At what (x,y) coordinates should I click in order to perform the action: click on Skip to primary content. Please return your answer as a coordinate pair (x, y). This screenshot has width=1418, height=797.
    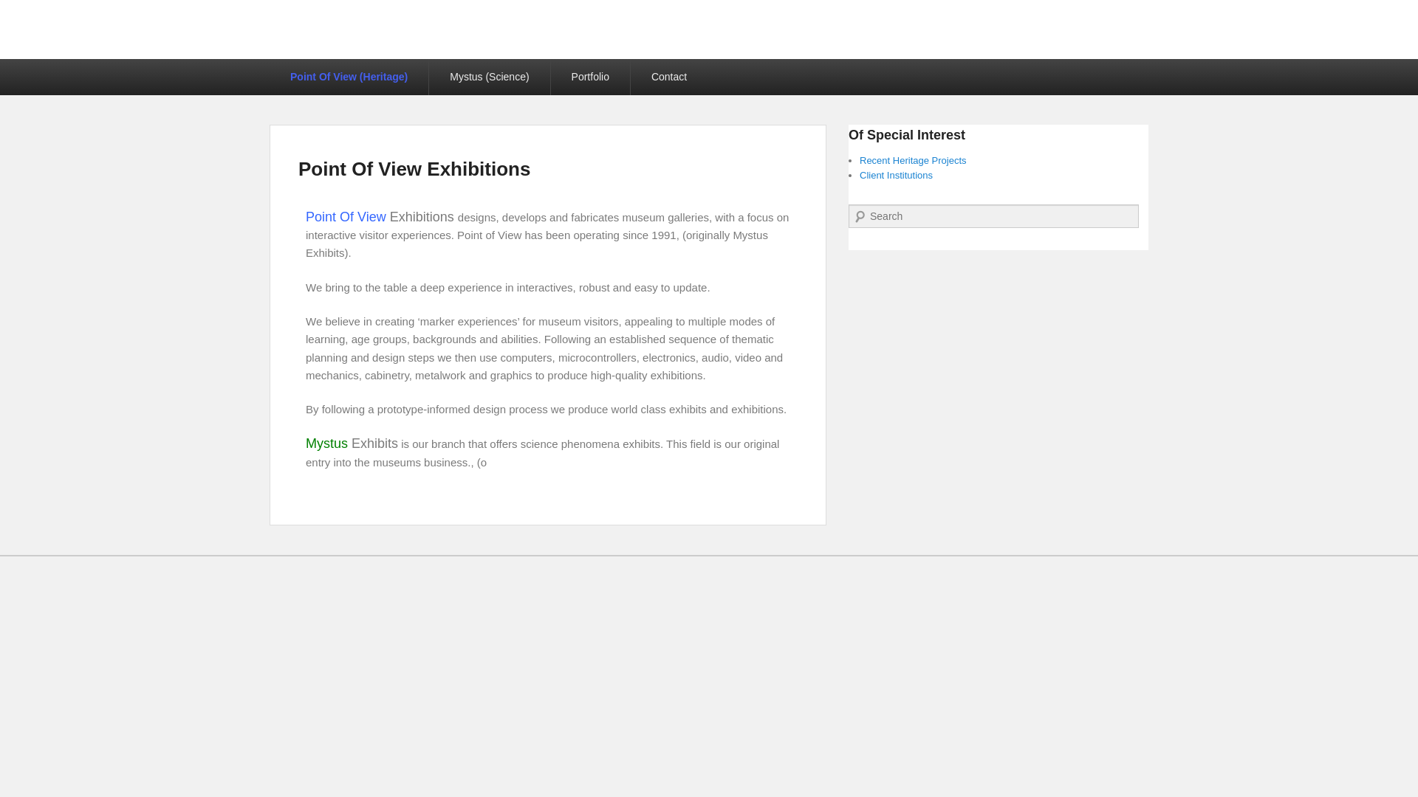
    Looking at the image, I should click on (56, 67).